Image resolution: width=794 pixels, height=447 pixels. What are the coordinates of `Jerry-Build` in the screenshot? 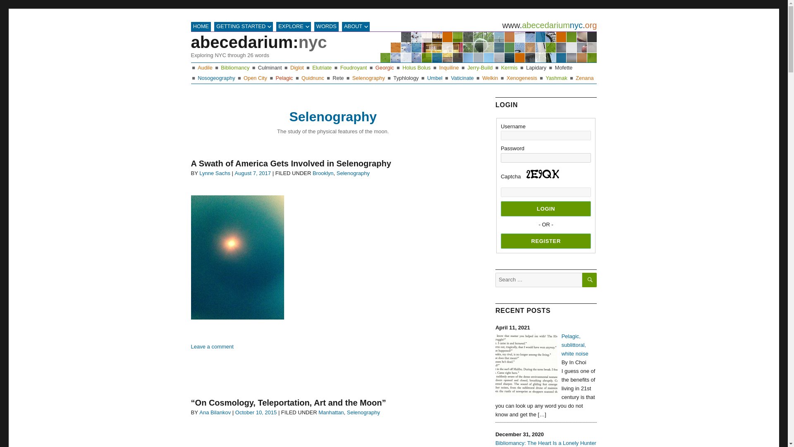 It's located at (480, 67).